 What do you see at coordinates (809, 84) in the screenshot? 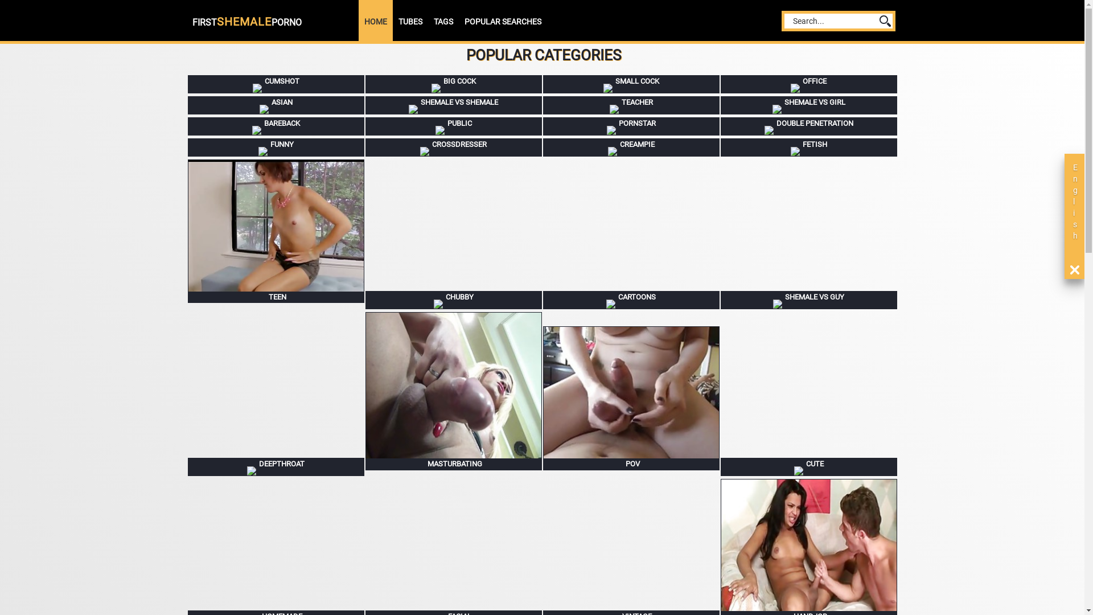
I see `OFFICE` at bounding box center [809, 84].